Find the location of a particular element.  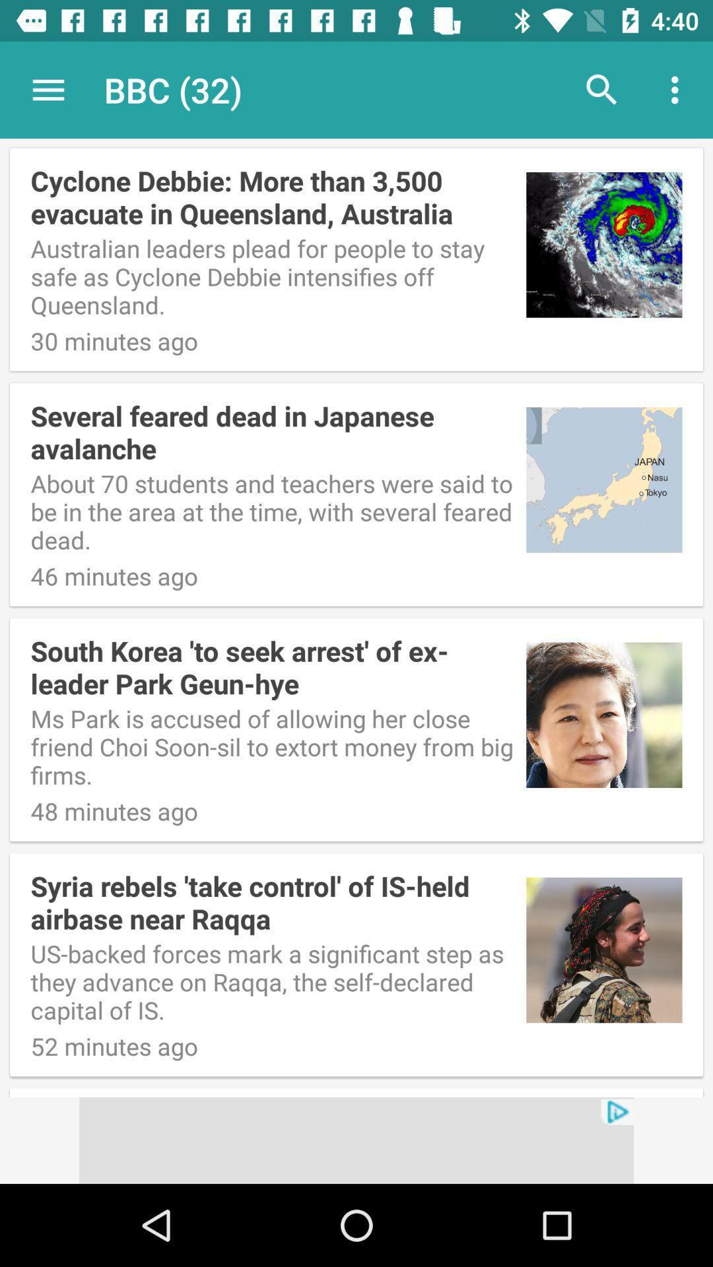

turn off icon above cyclone debbie more app is located at coordinates (48, 90).